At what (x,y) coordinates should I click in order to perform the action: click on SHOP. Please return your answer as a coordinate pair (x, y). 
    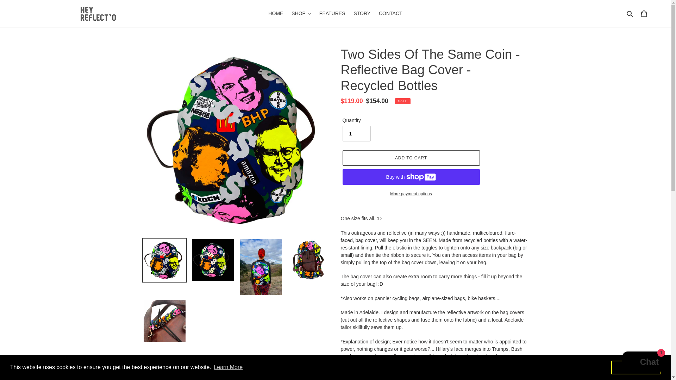
    Looking at the image, I should click on (301, 13).